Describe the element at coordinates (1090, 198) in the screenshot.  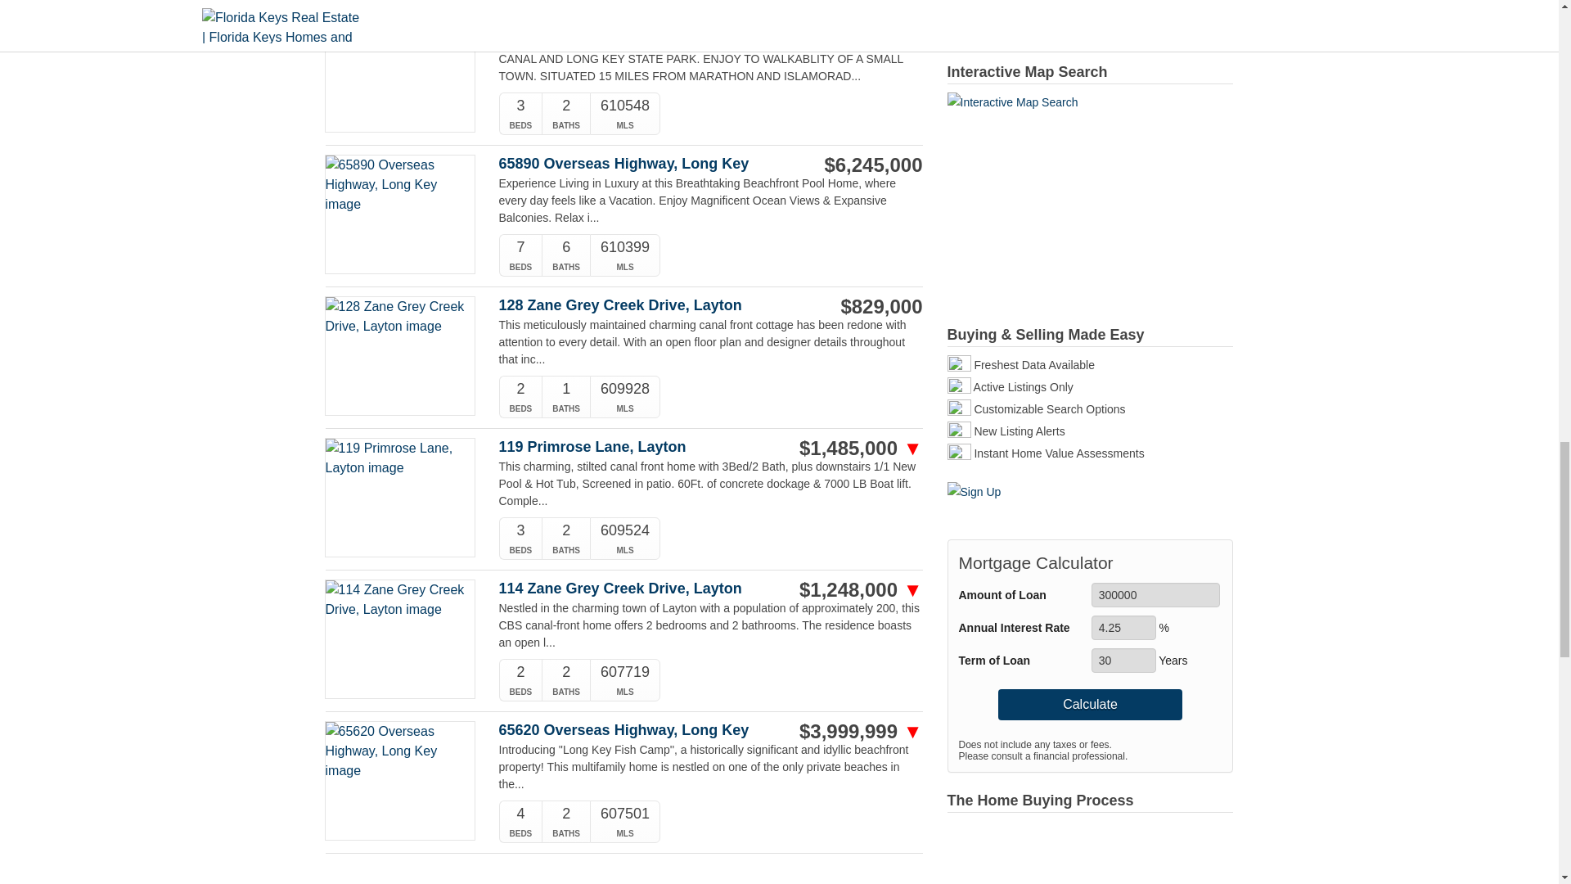
I see `Interactive Map Search` at that location.